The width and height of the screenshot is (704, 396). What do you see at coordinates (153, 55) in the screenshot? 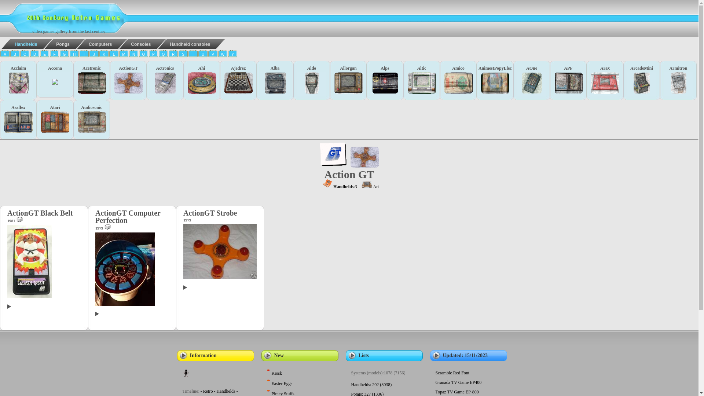
I see `P` at bounding box center [153, 55].